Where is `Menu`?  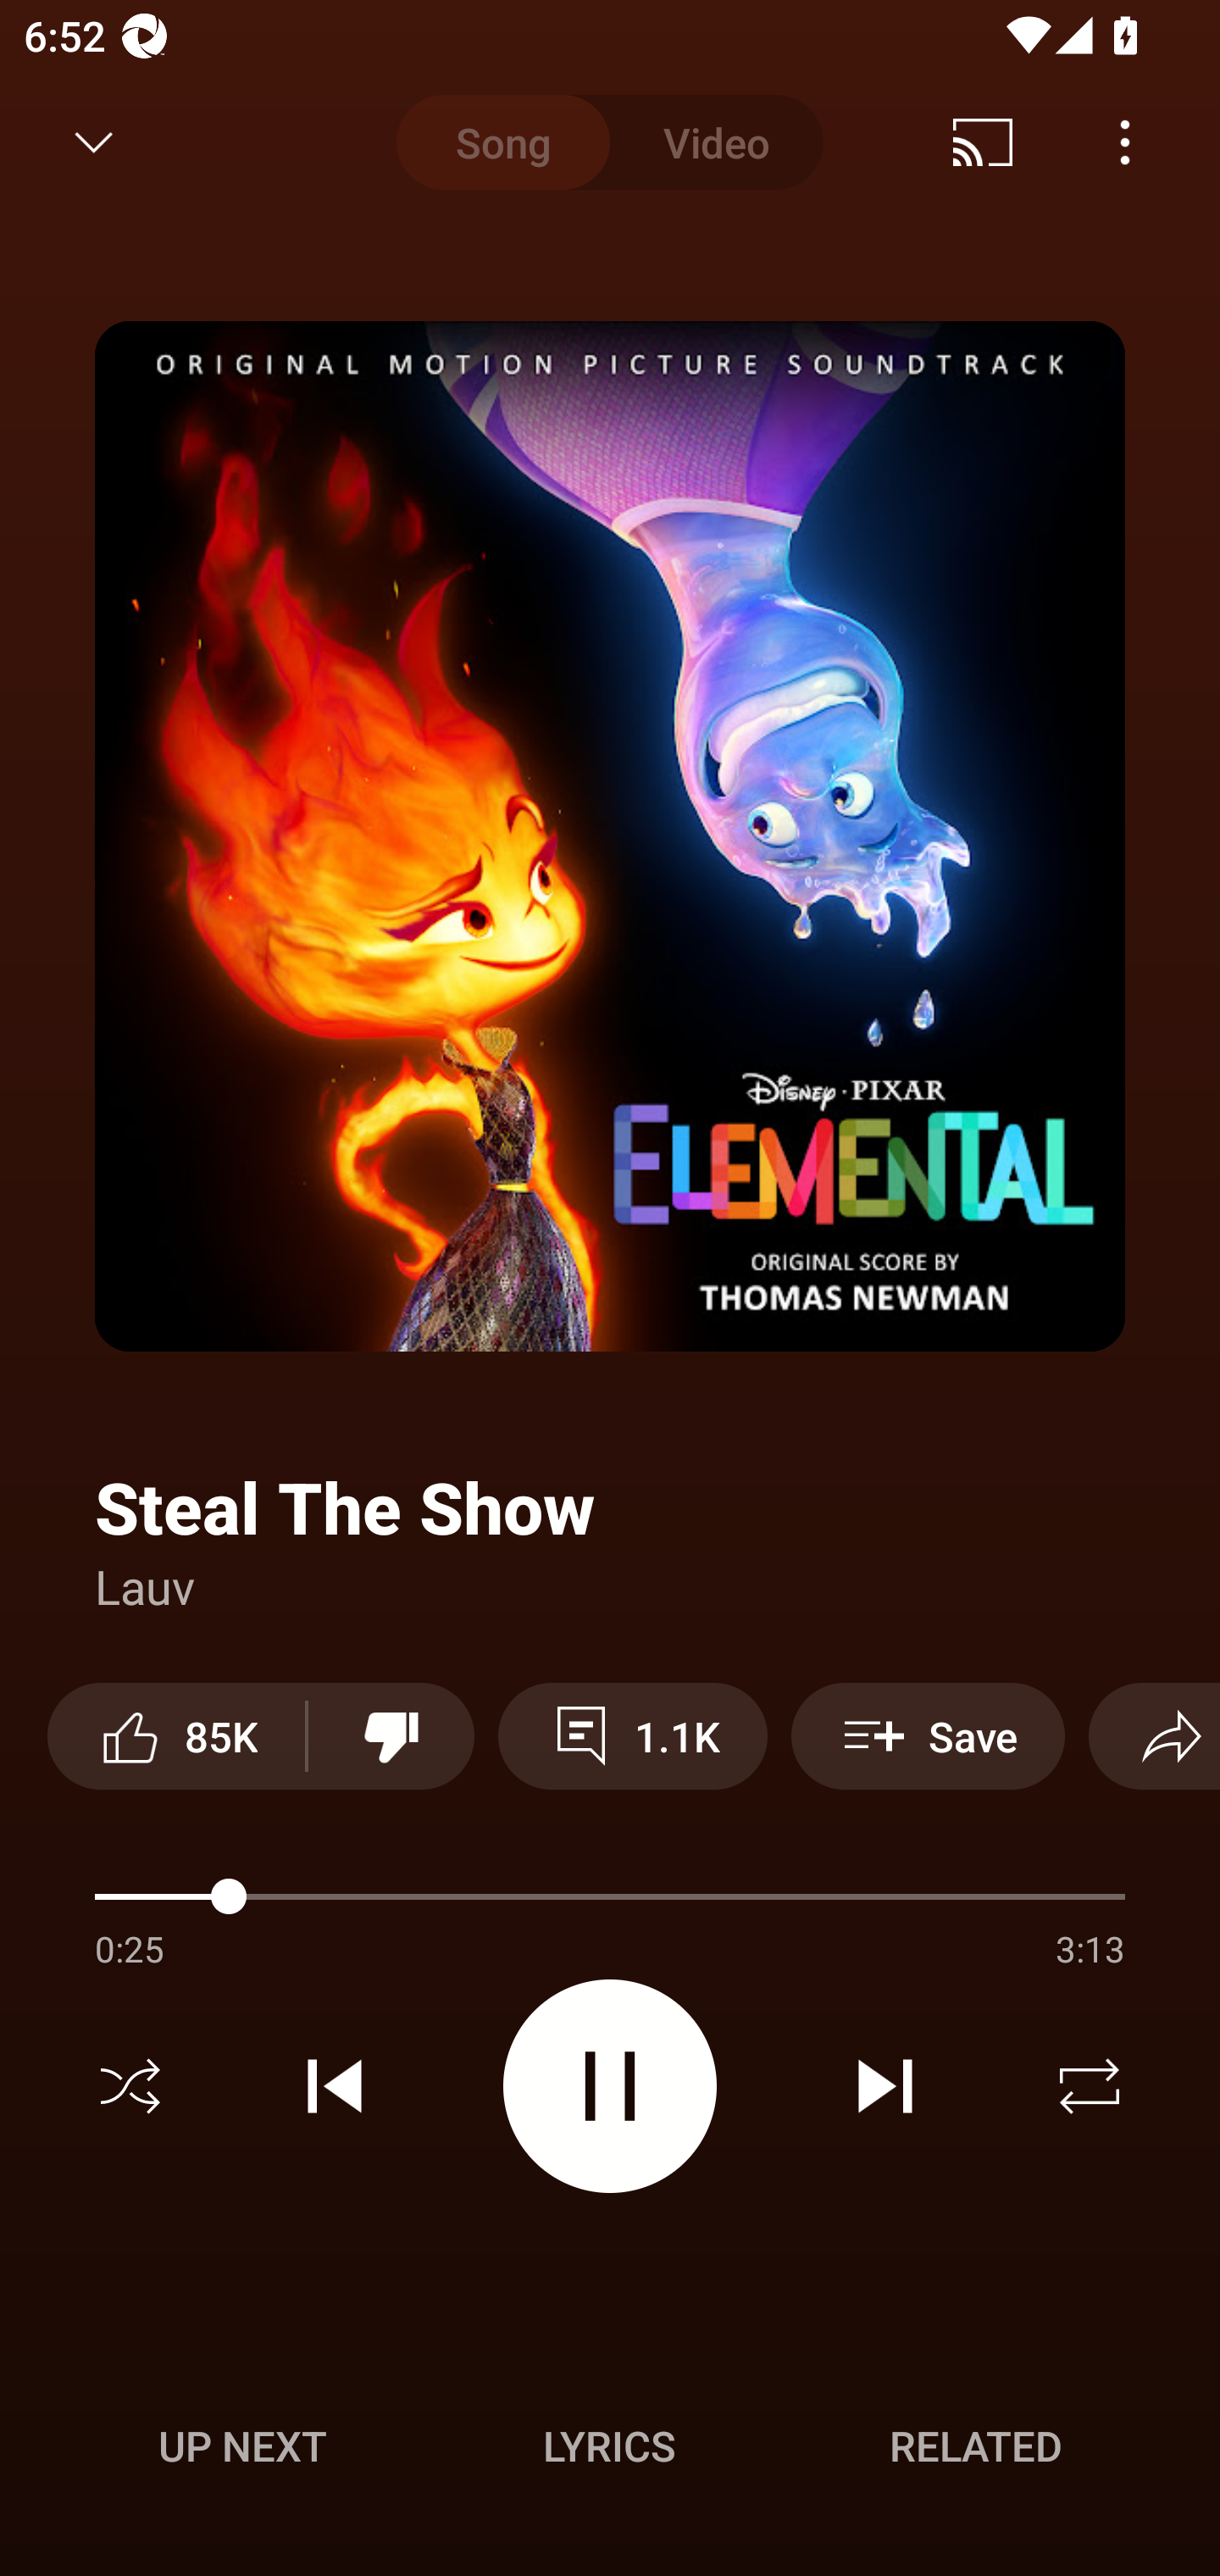
Menu is located at coordinates (1125, 142).